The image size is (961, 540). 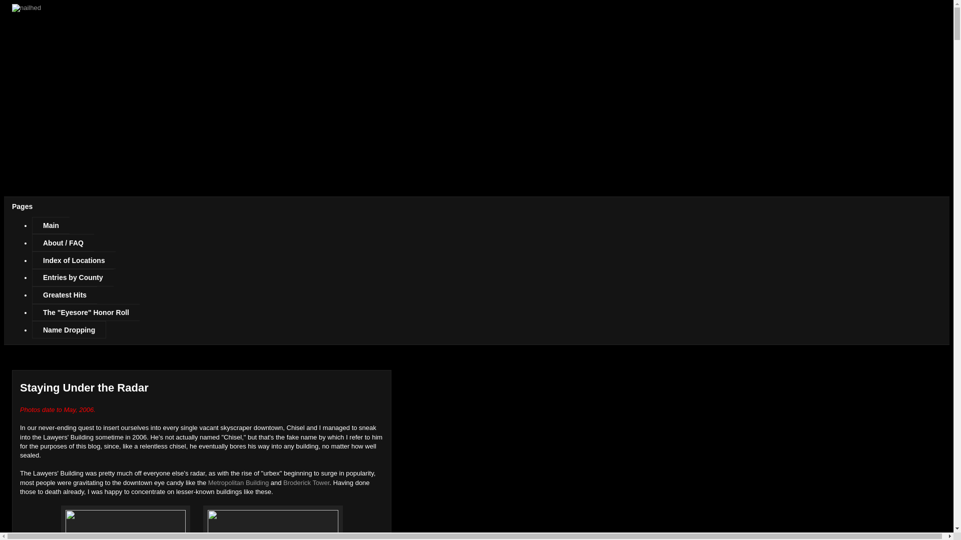 I want to click on Name Dropping, so click(x=69, y=329).